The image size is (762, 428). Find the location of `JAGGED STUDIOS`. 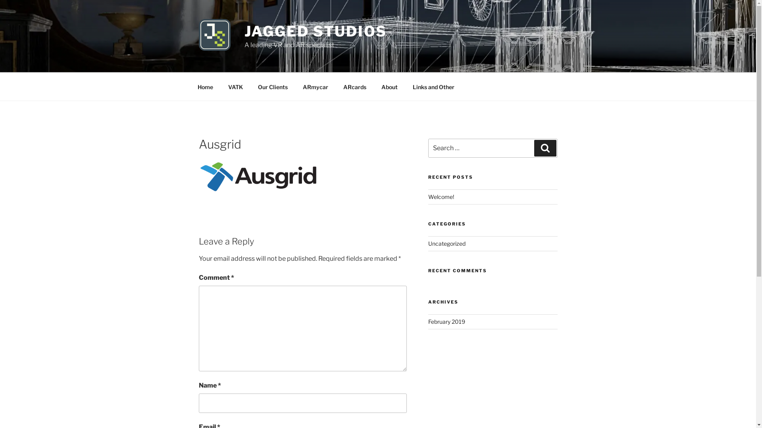

JAGGED STUDIOS is located at coordinates (316, 31).